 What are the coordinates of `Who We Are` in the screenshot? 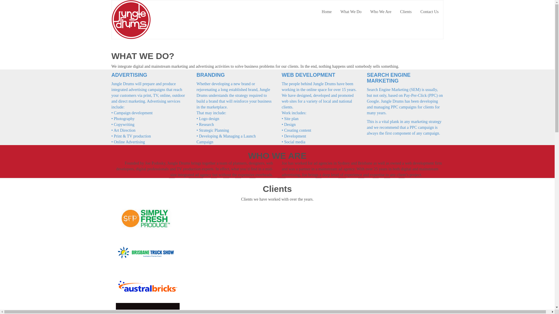 It's located at (381, 12).